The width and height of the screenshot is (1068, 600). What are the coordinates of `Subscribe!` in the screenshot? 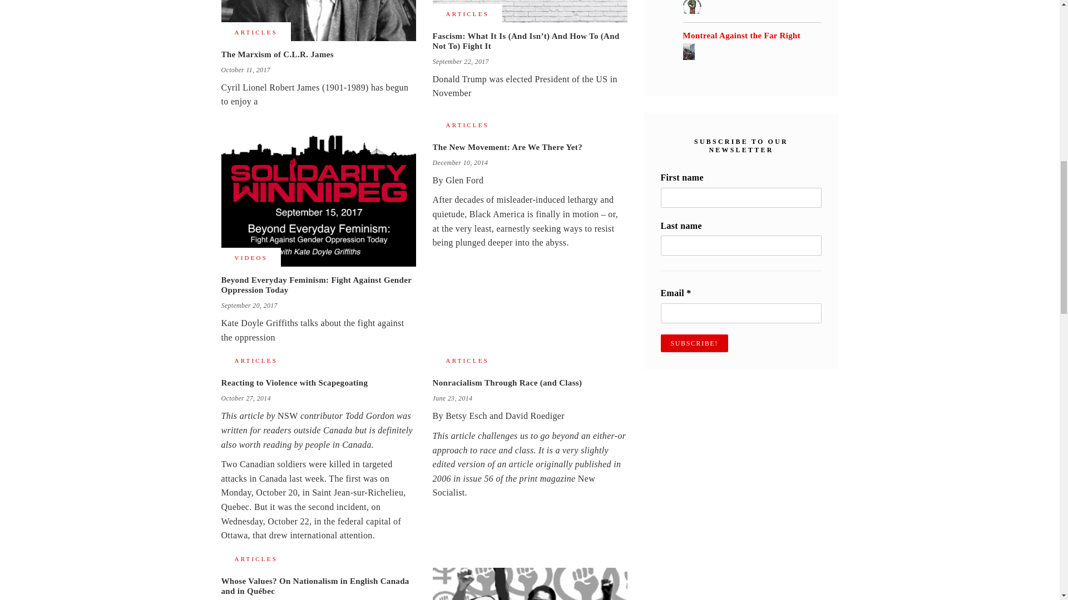 It's located at (694, 343).